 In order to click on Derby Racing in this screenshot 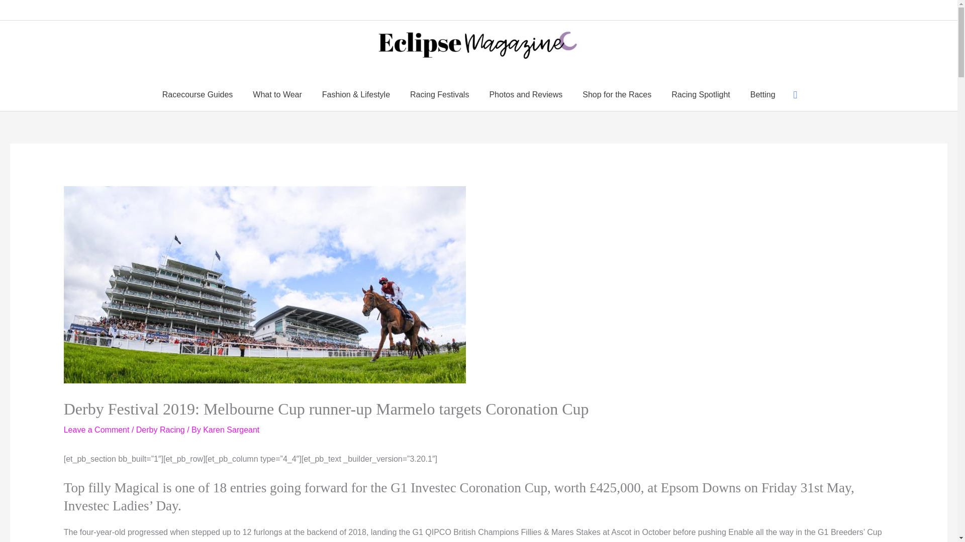, I will do `click(160, 430)`.